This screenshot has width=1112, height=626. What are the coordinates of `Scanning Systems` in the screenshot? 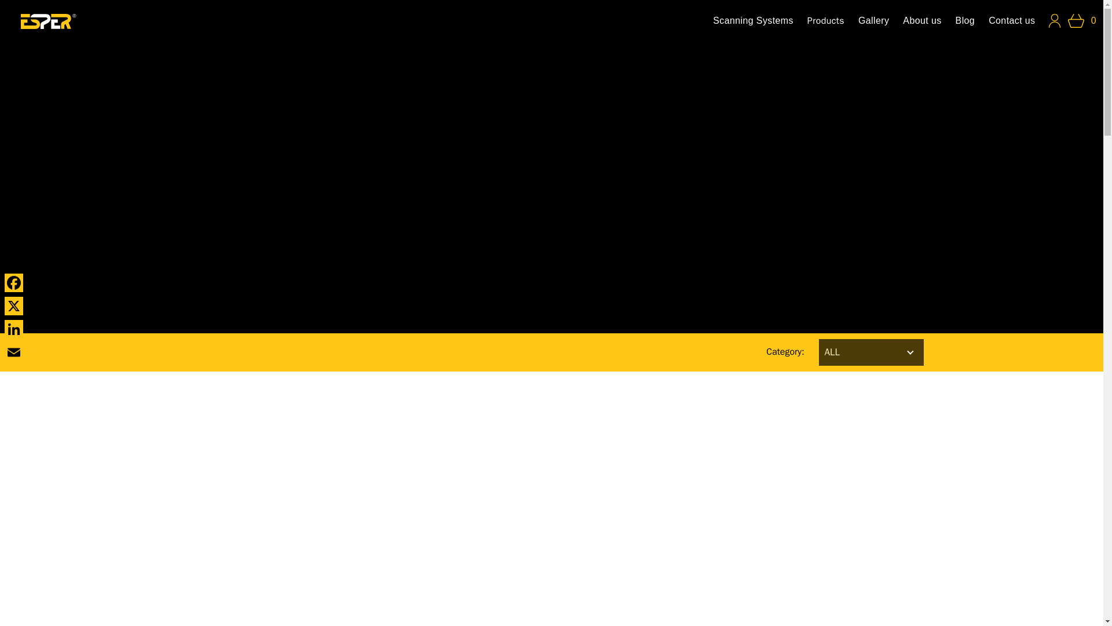 It's located at (753, 20).